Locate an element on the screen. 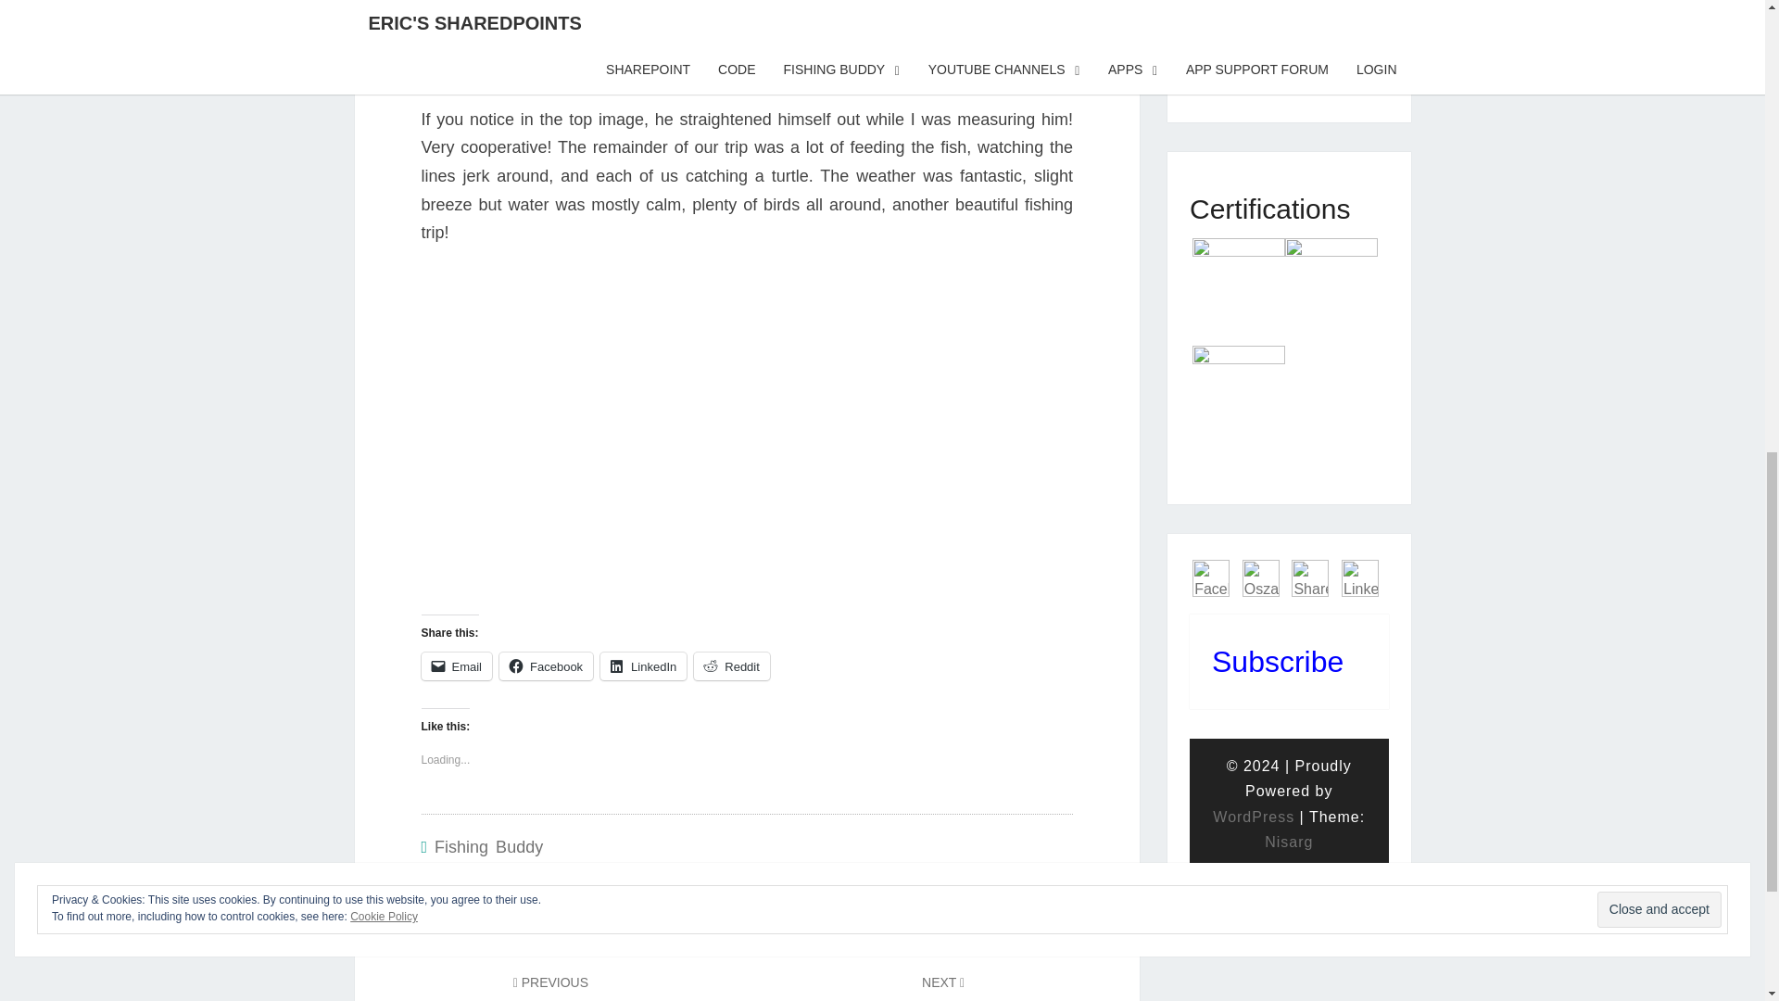  WordPress is located at coordinates (1288, 842).